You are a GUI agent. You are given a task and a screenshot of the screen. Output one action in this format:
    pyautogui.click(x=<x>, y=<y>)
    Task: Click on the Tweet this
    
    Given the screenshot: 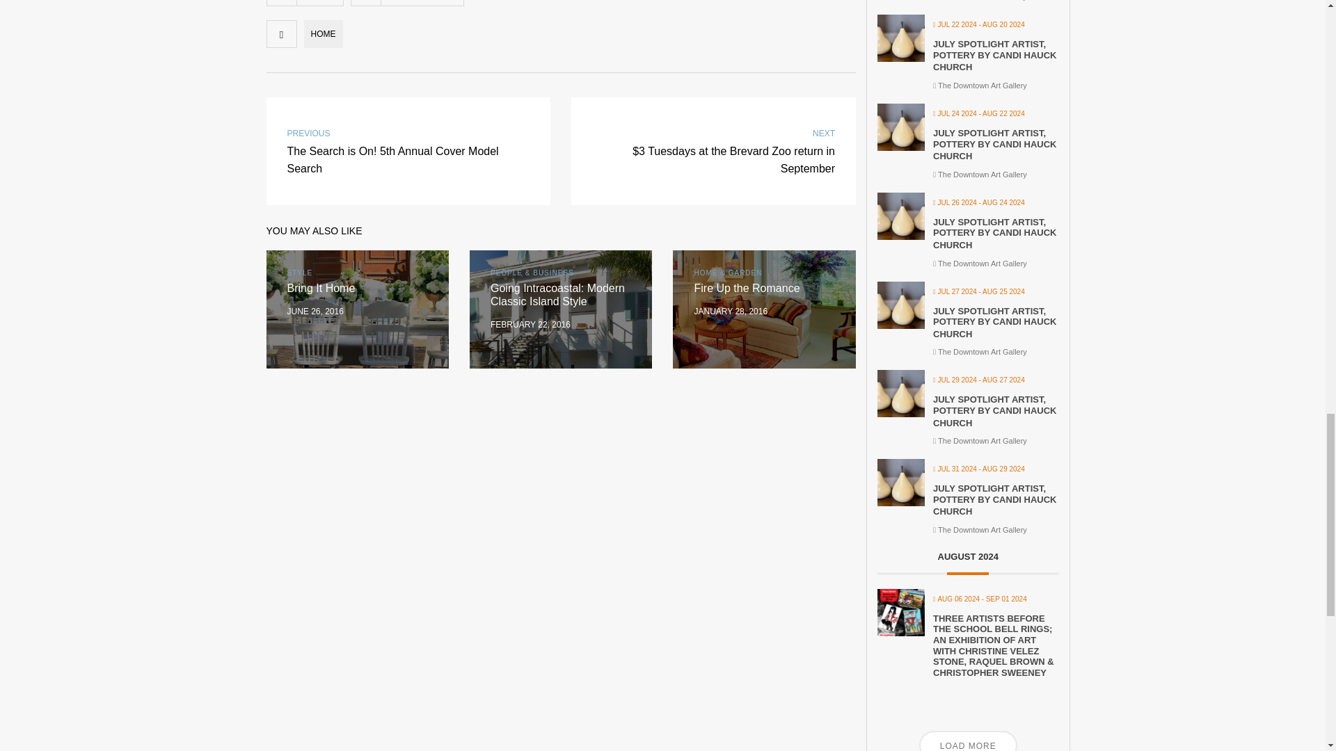 What is the action you would take?
    pyautogui.click(x=412, y=3)
    